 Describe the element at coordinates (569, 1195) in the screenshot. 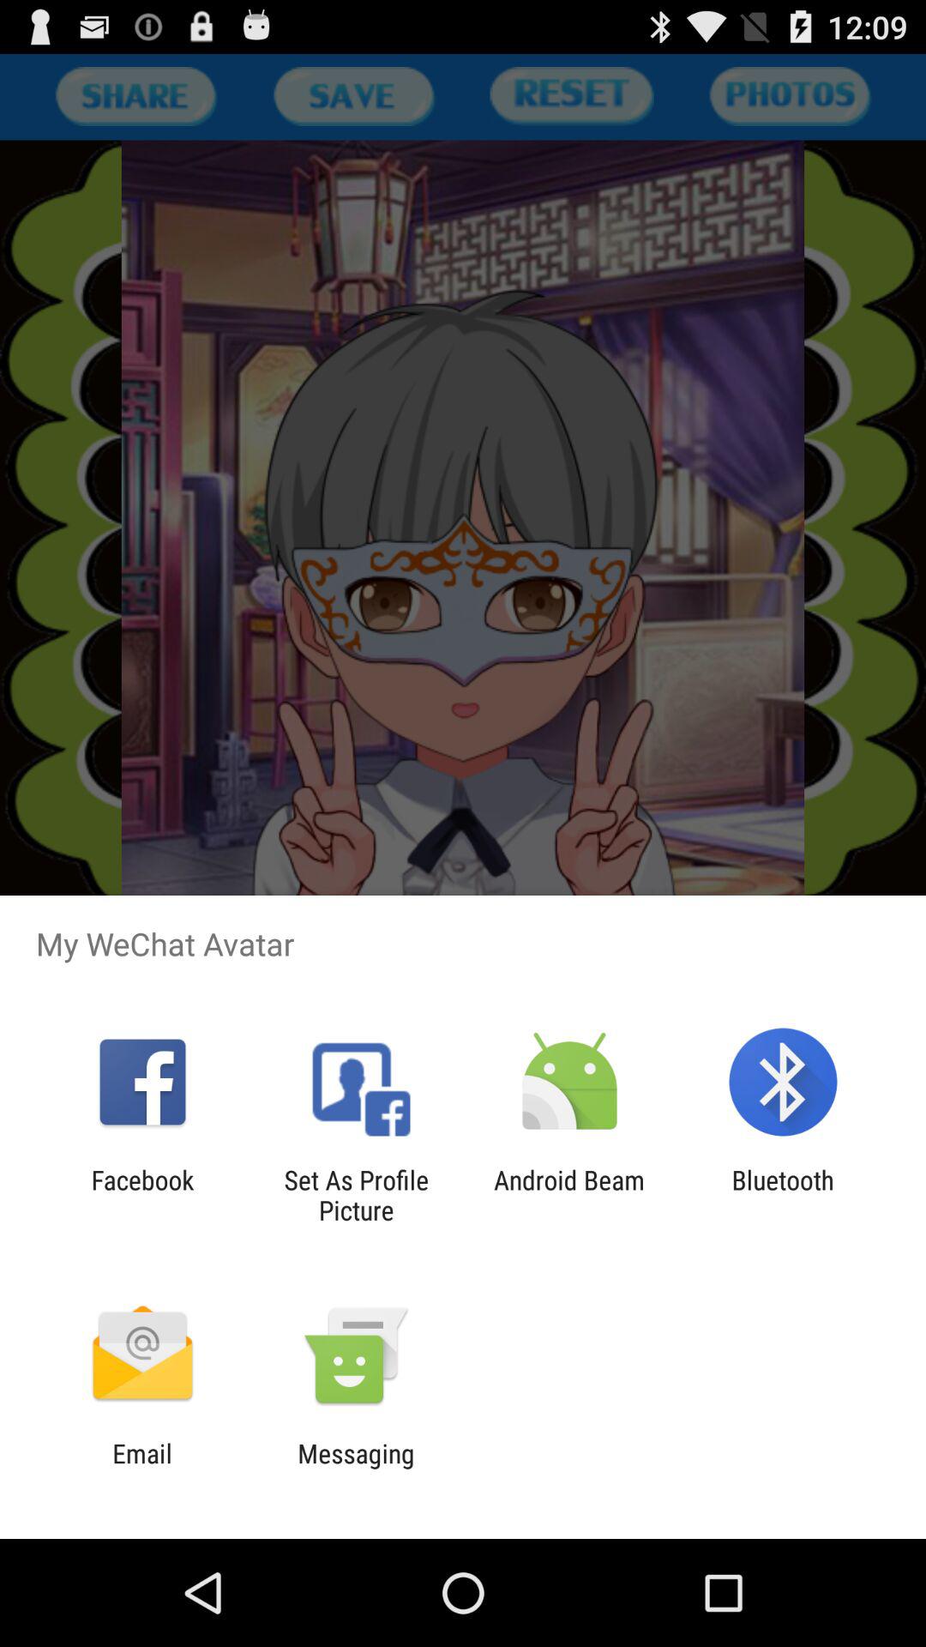

I see `choose item next to set as profile item` at that location.